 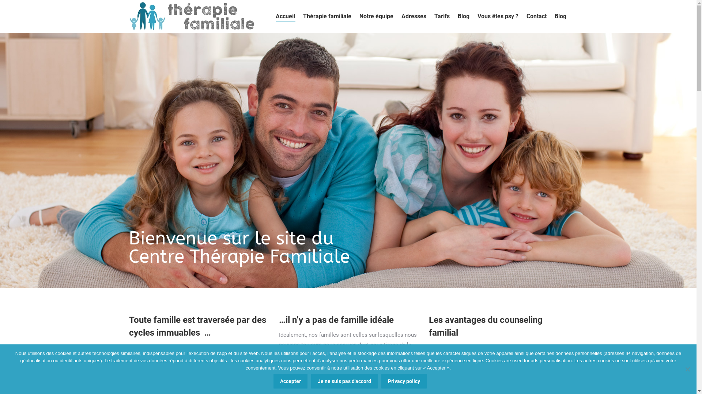 What do you see at coordinates (344, 381) in the screenshot?
I see `Je ne suis pas d'accord` at bounding box center [344, 381].